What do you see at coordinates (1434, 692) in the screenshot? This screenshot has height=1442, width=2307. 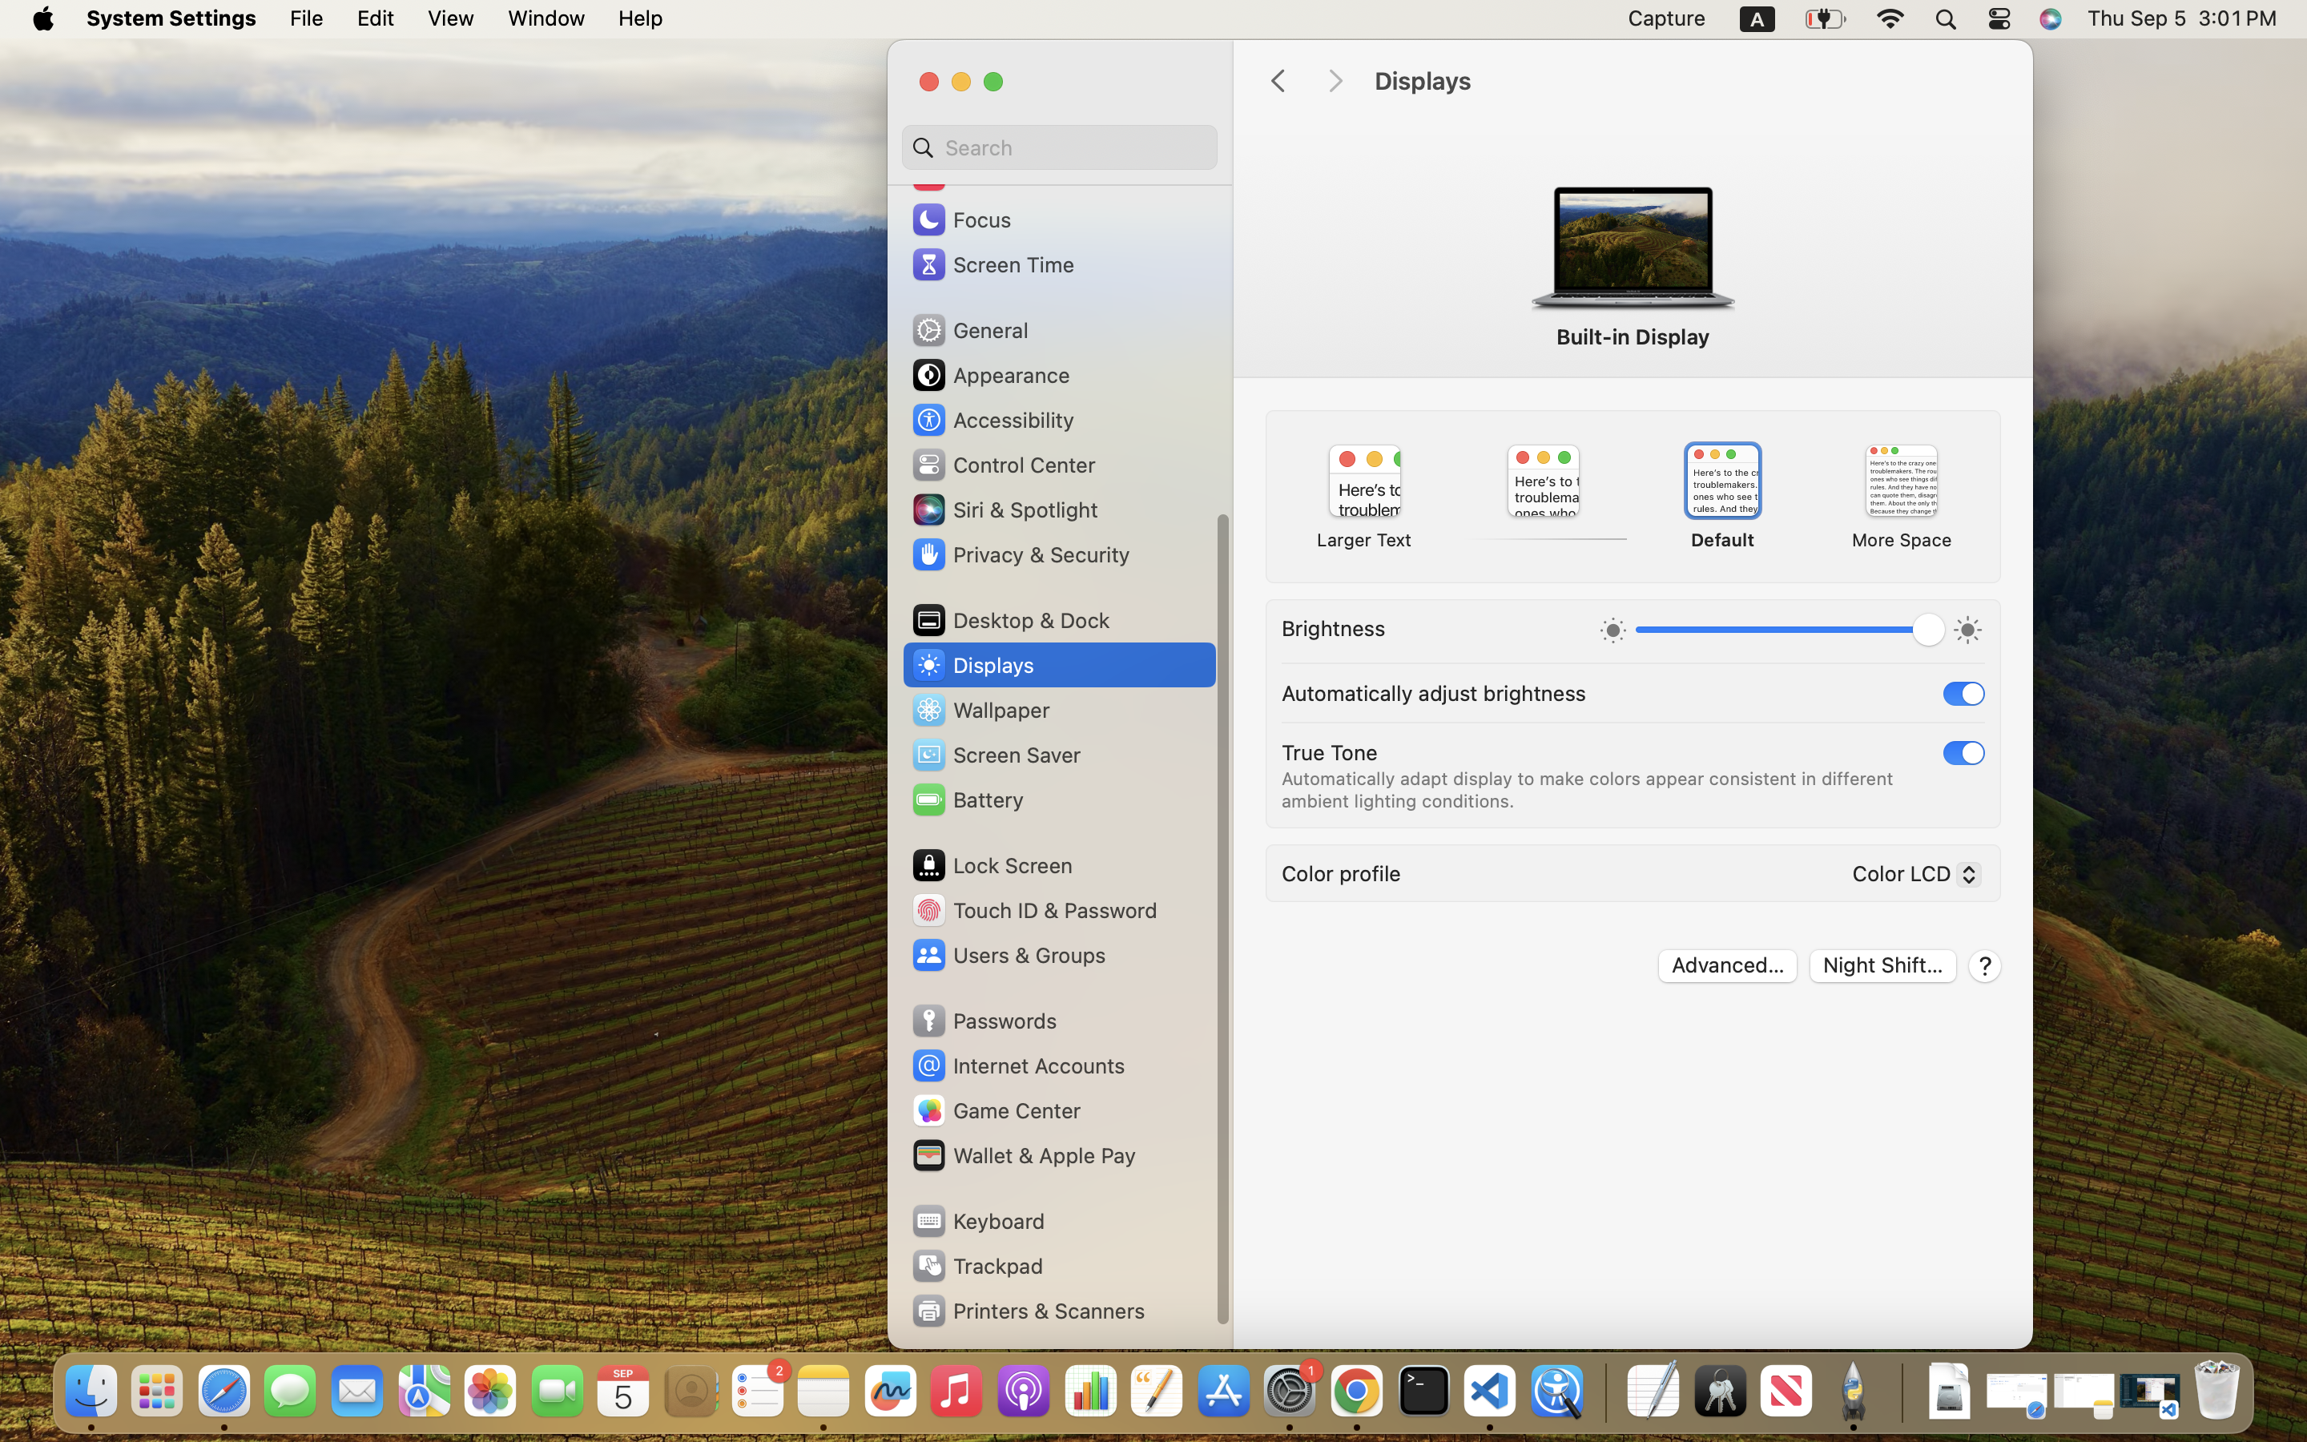 I see `Automatically adjust brightness` at bounding box center [1434, 692].